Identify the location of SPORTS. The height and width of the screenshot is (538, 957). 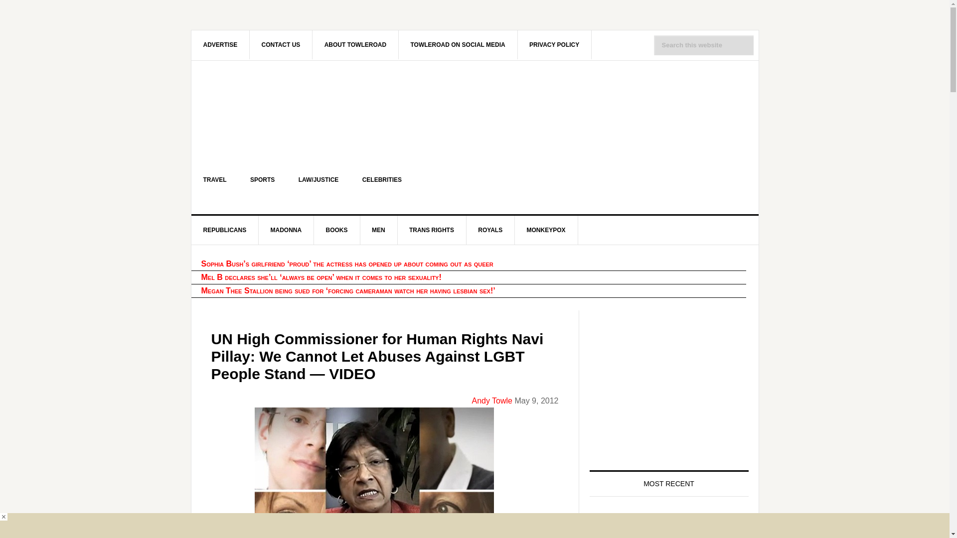
(262, 179).